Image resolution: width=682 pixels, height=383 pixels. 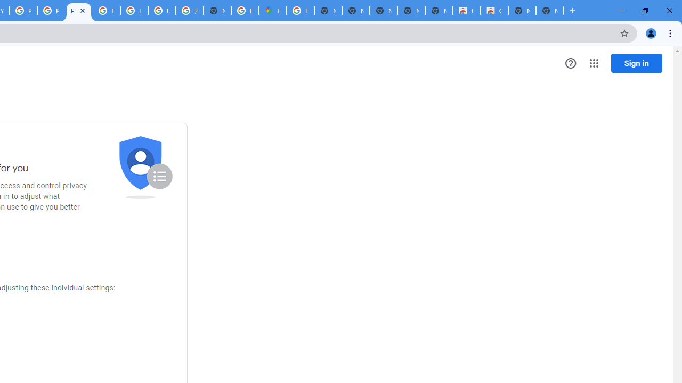 What do you see at coordinates (79, 11) in the screenshot?
I see `Privacy Checkup` at bounding box center [79, 11].